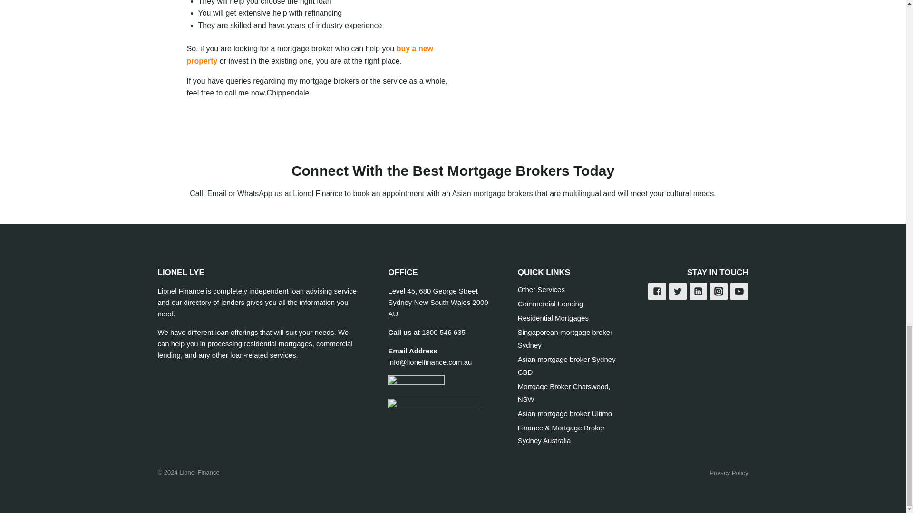  Describe the element at coordinates (444, 332) in the screenshot. I see `1300 546 635` at that location.